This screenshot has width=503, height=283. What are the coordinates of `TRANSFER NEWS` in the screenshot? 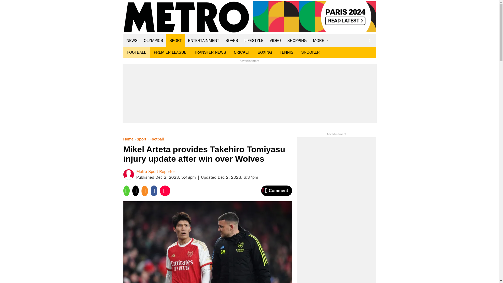 It's located at (210, 52).